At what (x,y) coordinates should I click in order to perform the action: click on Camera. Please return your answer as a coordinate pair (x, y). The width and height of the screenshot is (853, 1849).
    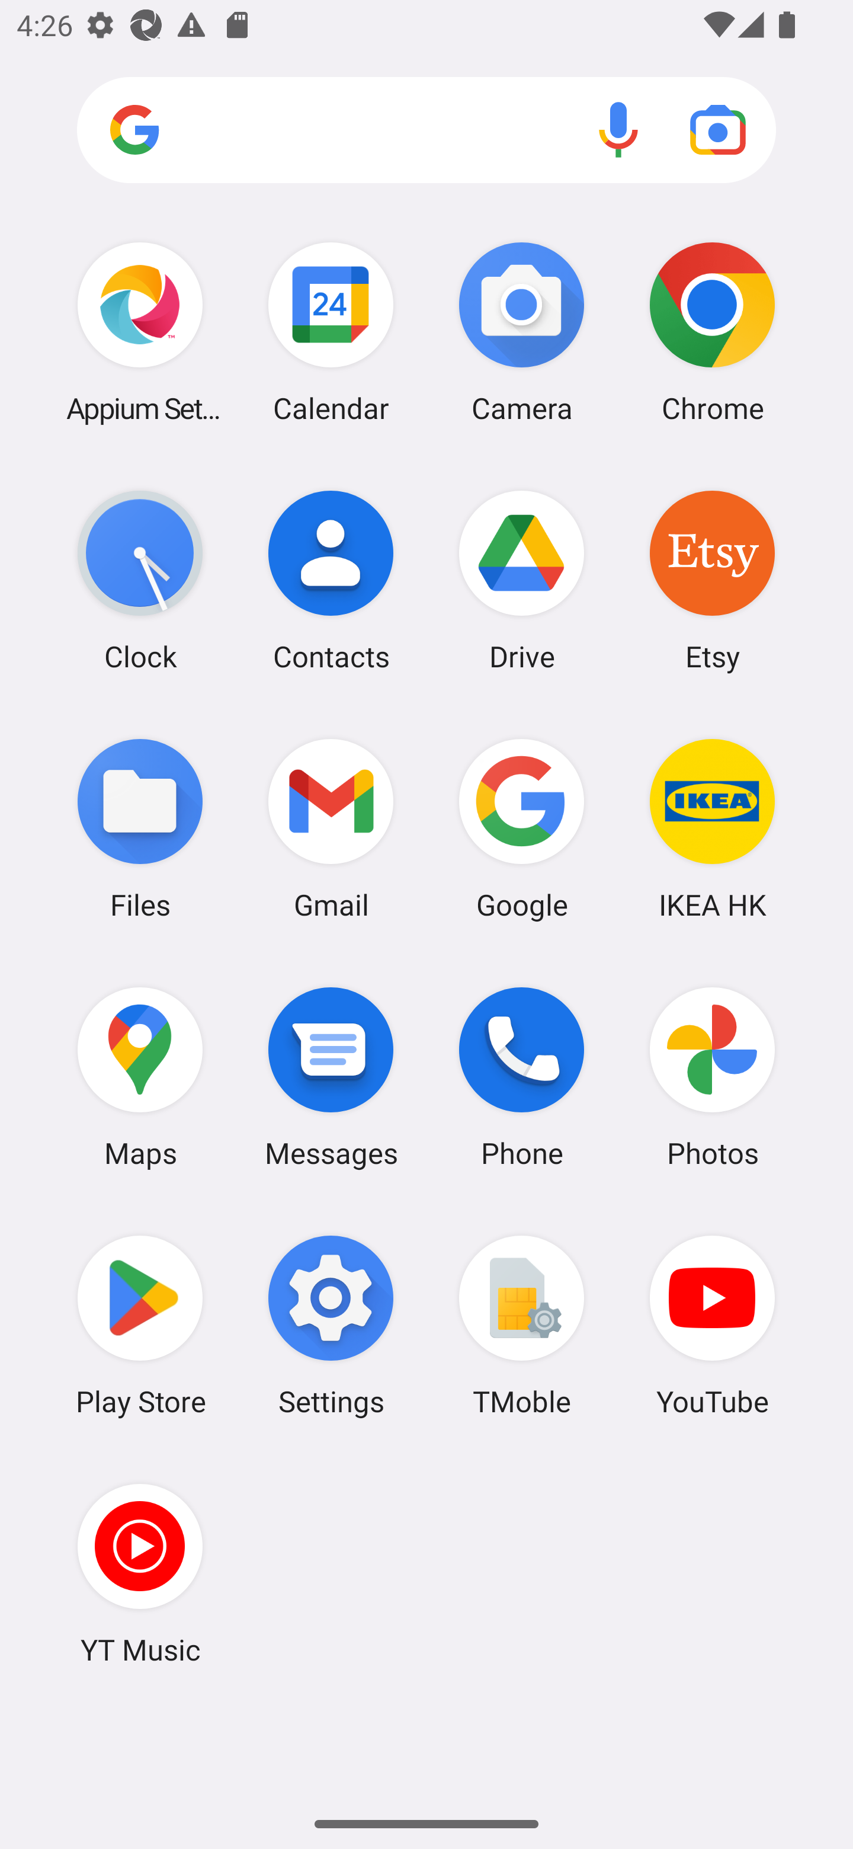
    Looking at the image, I should click on (522, 332).